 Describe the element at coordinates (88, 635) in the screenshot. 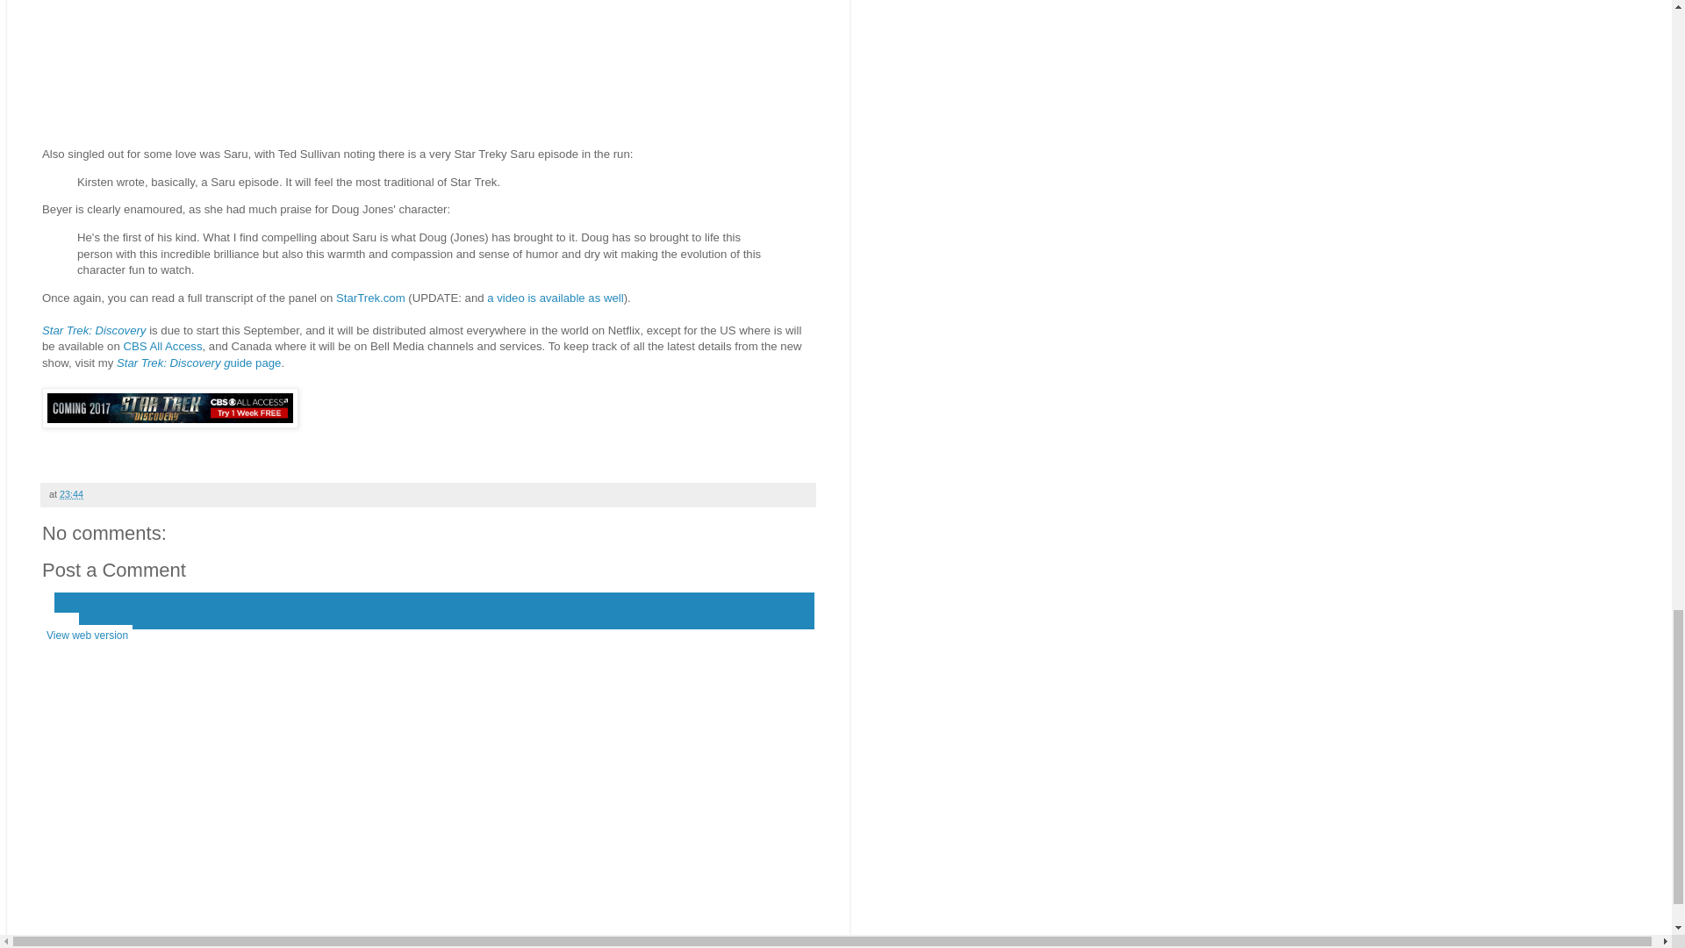

I see `View web version` at that location.